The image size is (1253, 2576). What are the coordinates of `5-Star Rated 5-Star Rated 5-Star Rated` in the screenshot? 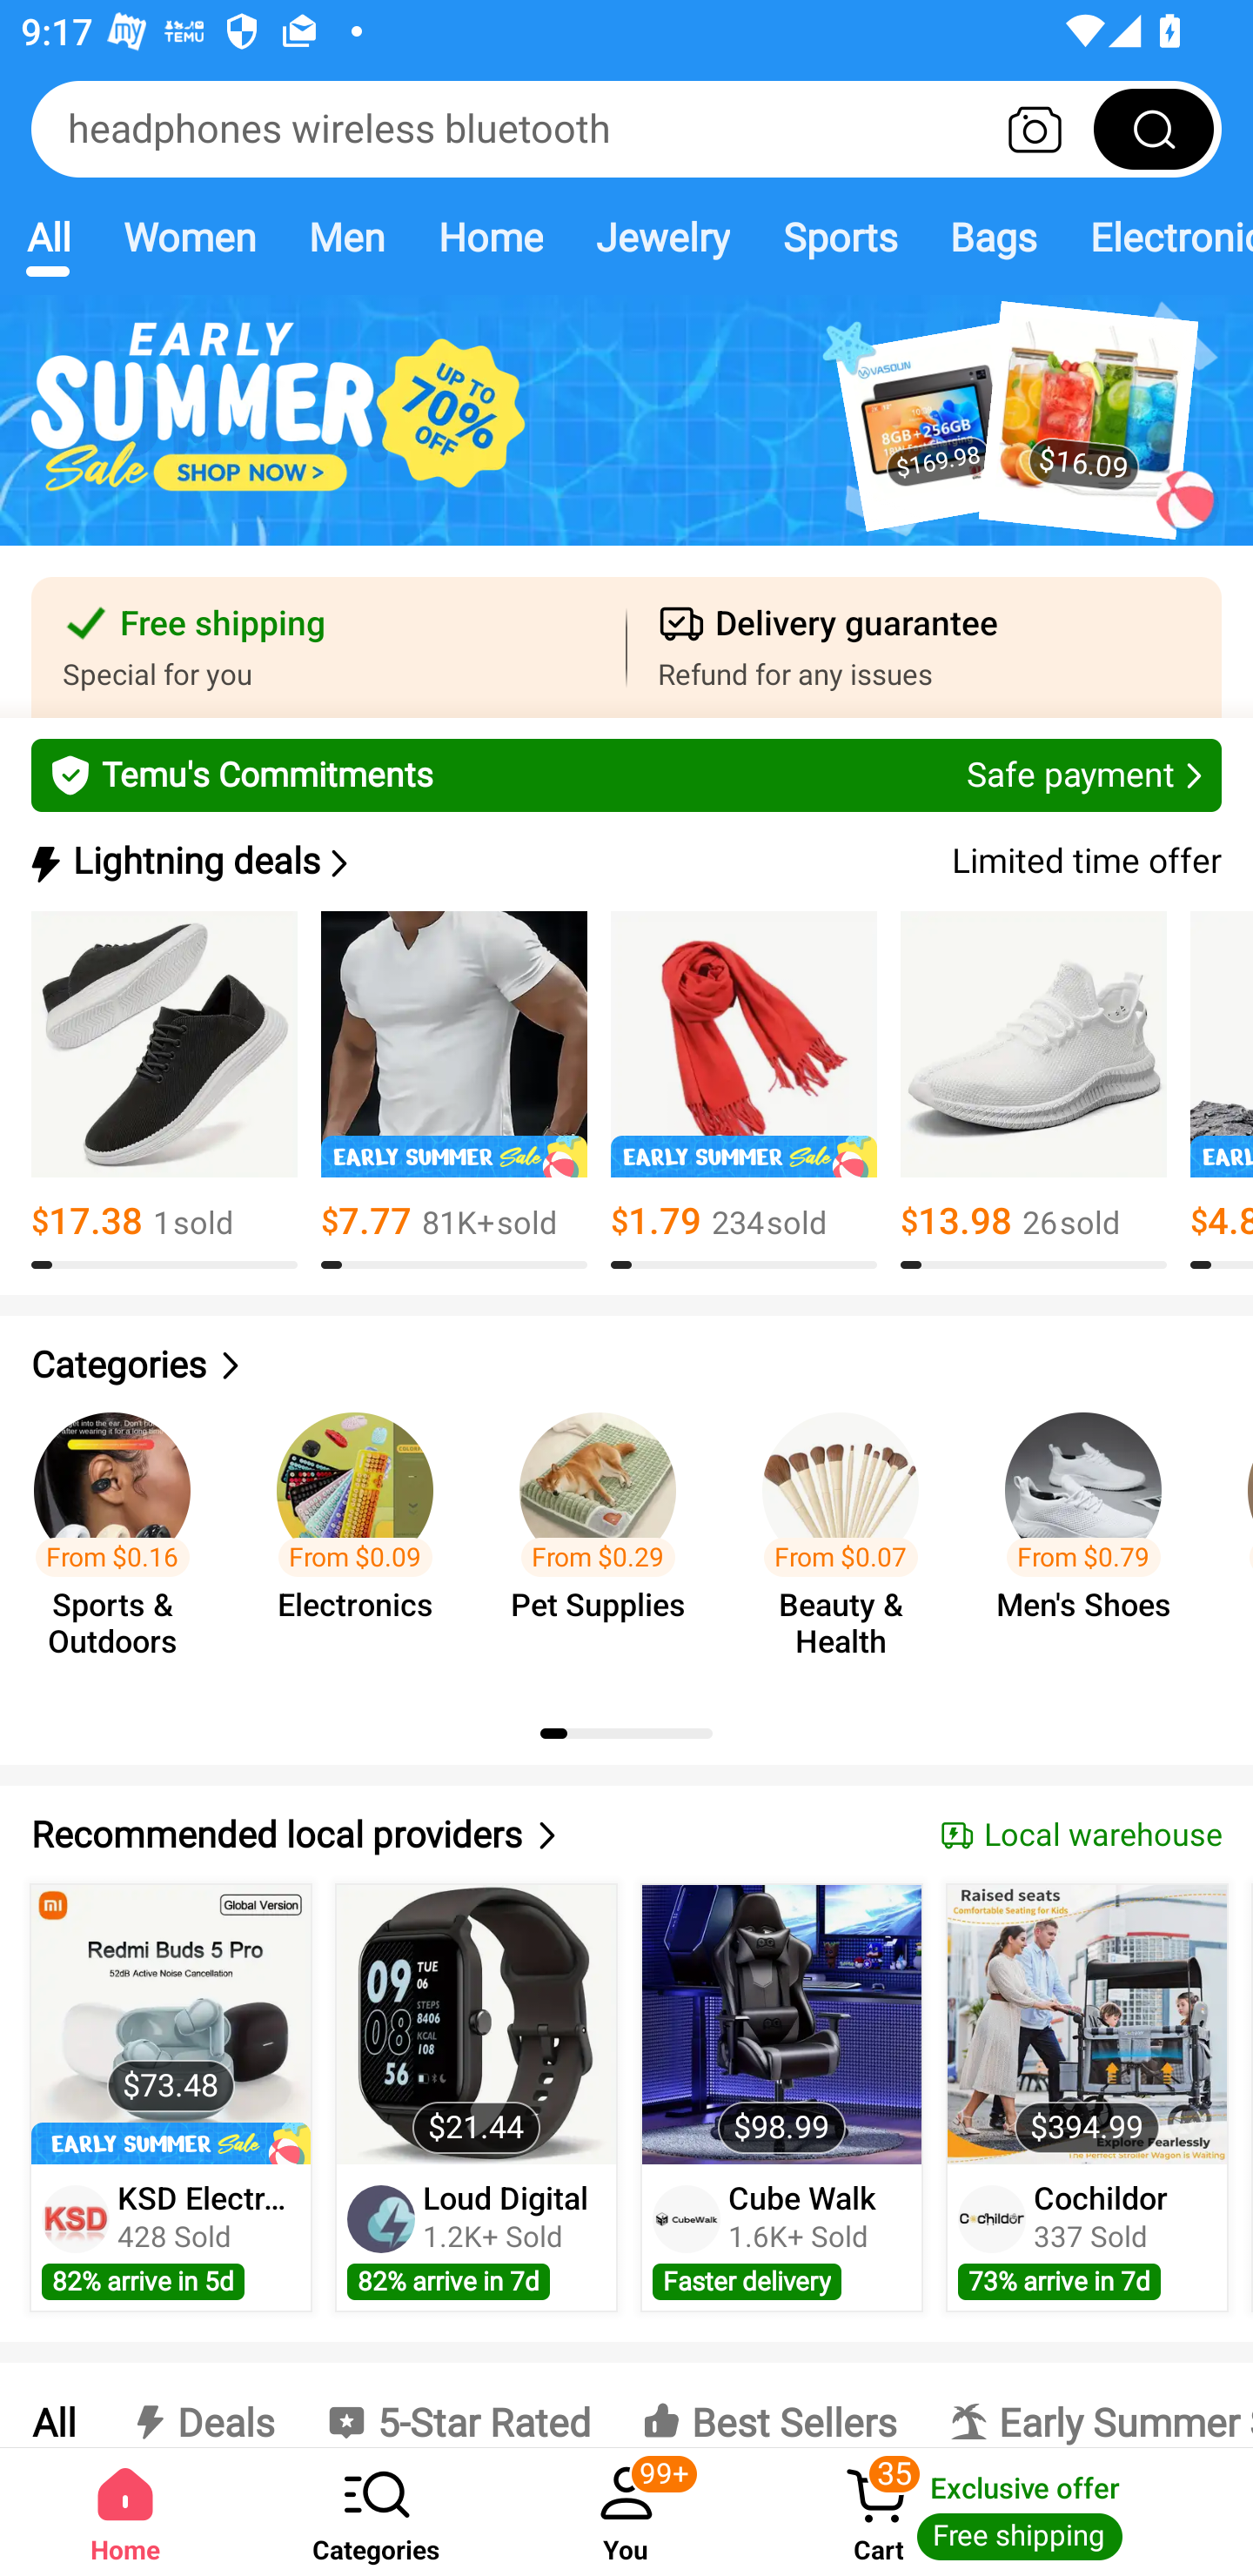 It's located at (458, 2405).